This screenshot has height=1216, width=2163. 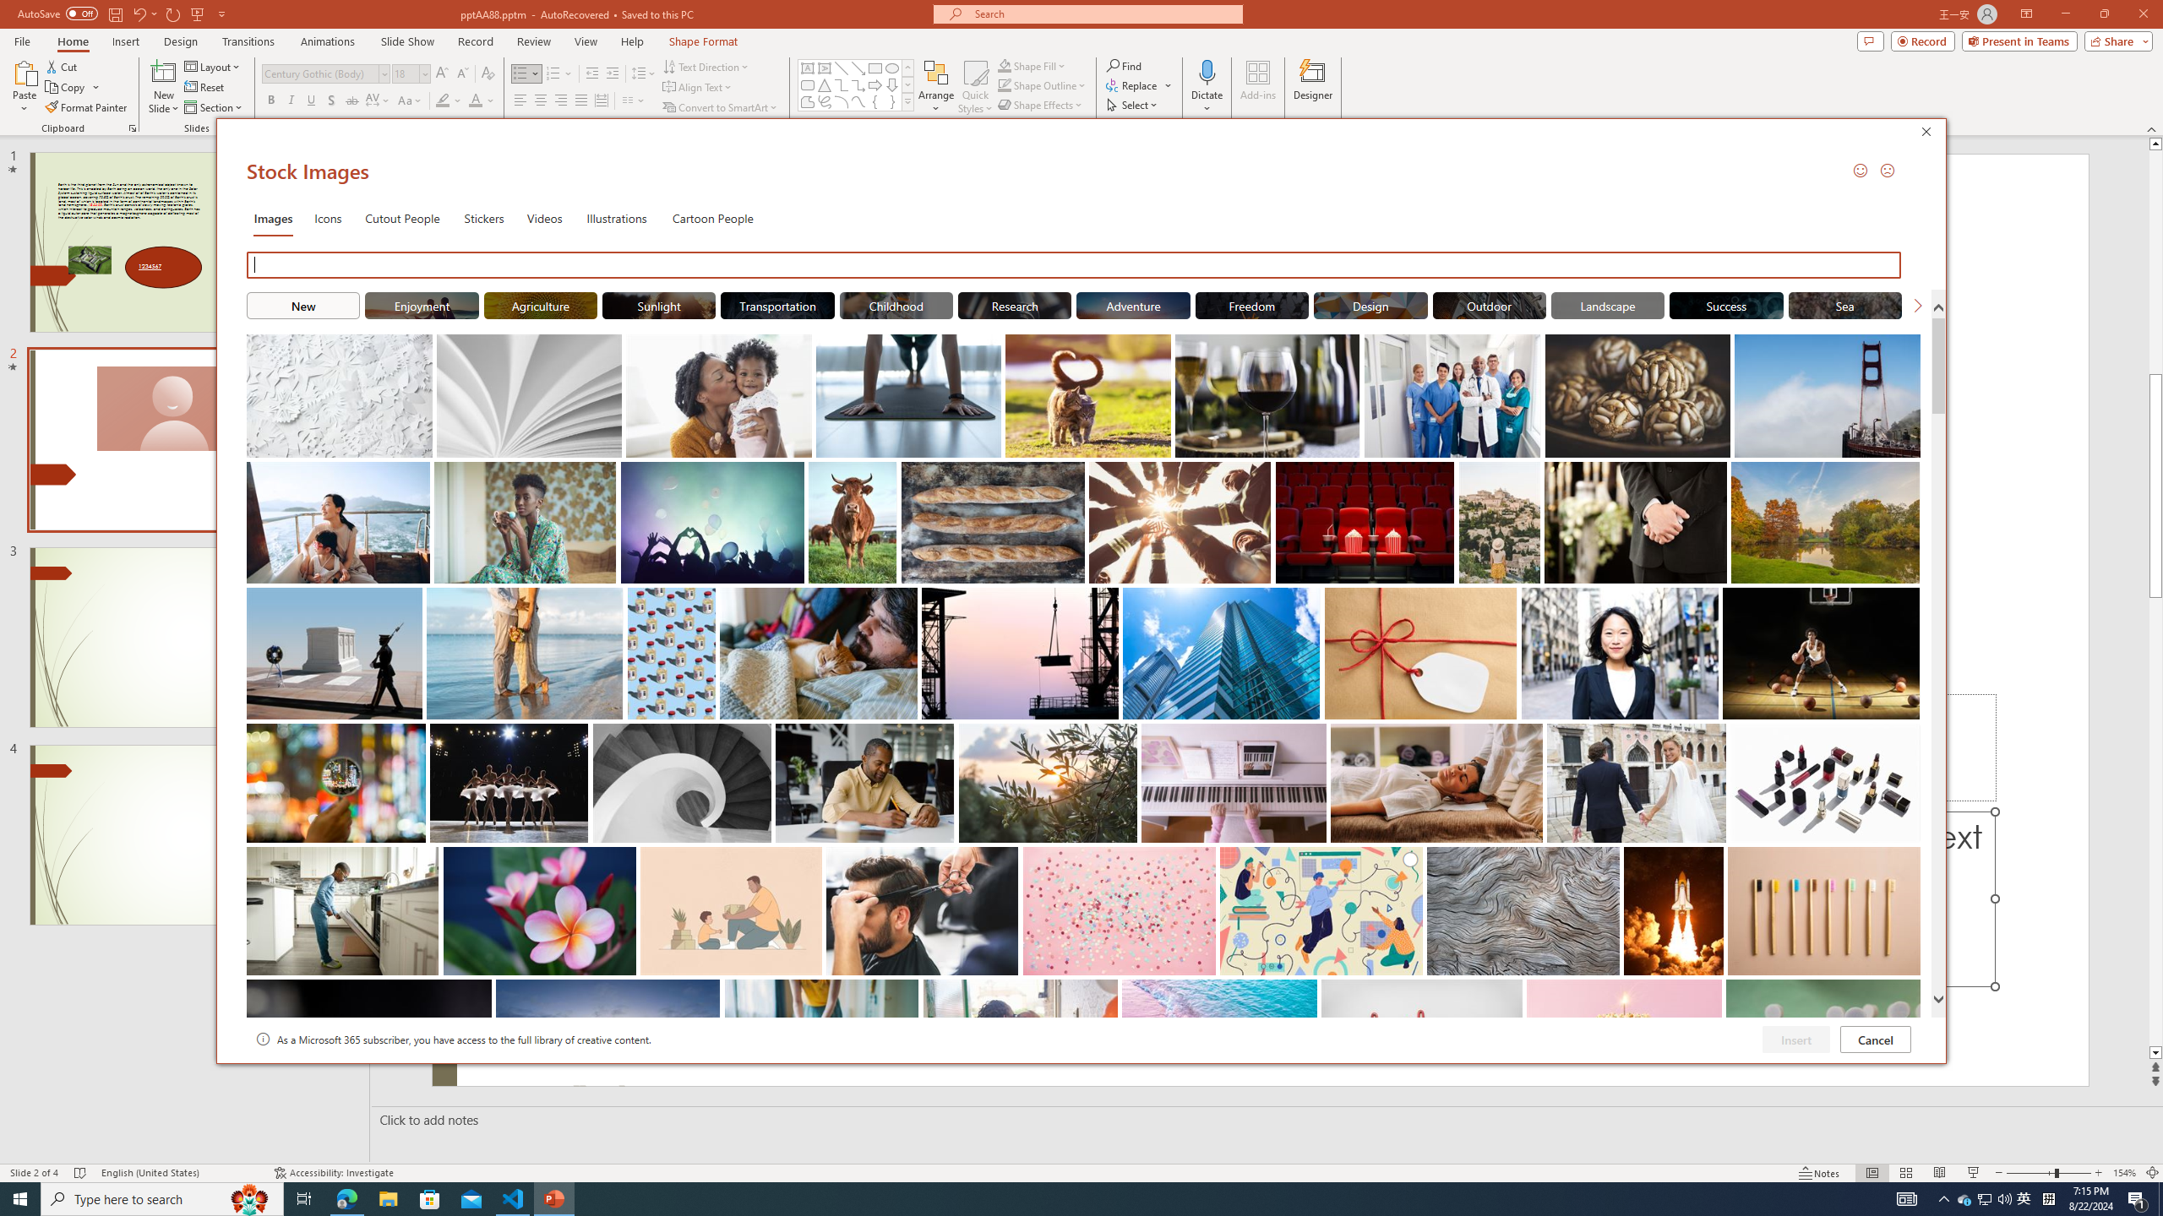 What do you see at coordinates (713, 218) in the screenshot?
I see `Cartoon People` at bounding box center [713, 218].